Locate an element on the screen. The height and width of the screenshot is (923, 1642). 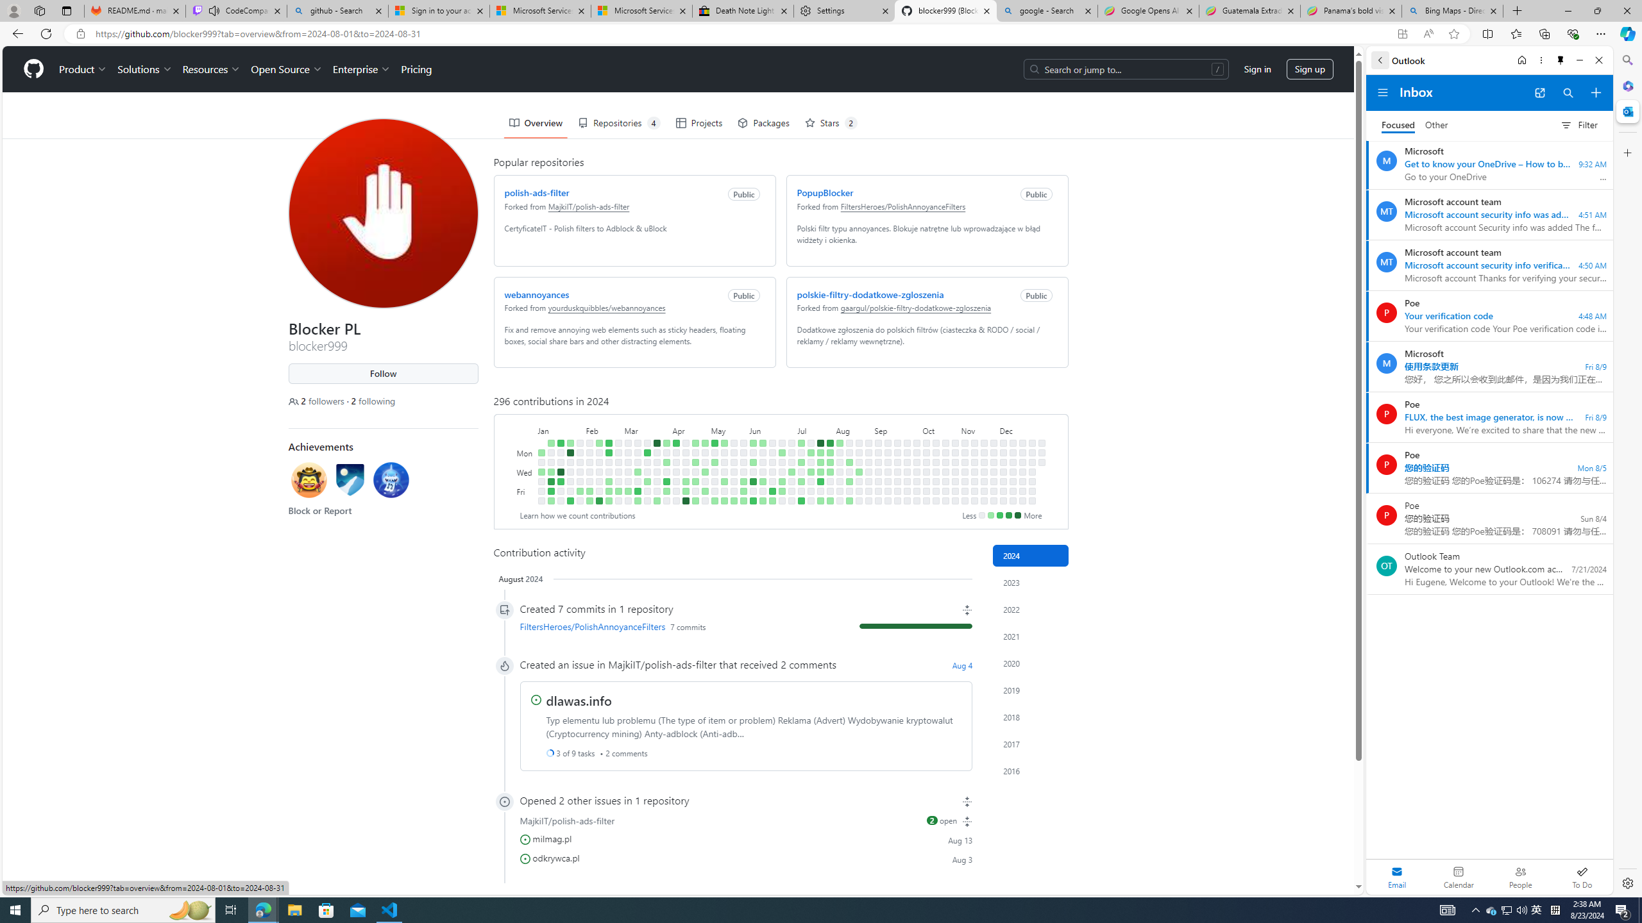
No contributions on October 27th. is located at coordinates (954, 442).